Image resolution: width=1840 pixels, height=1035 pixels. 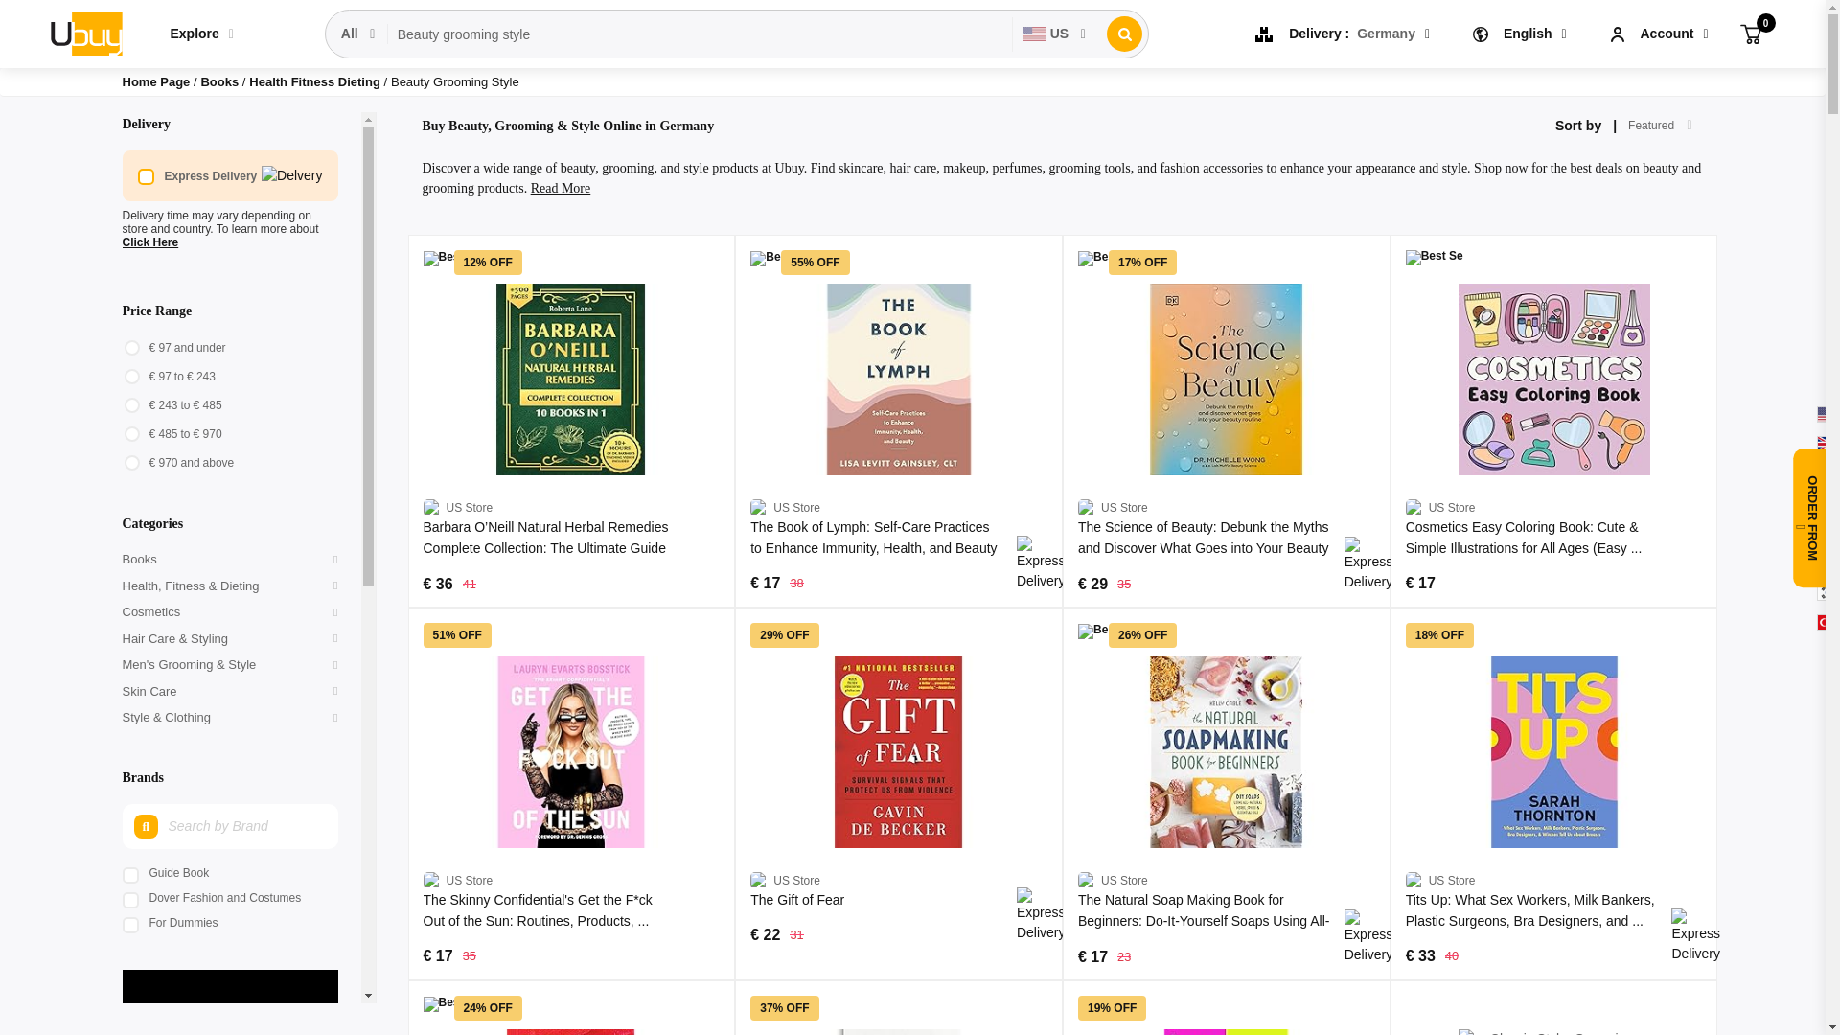 I want to click on Ubuy, so click(x=84, y=33).